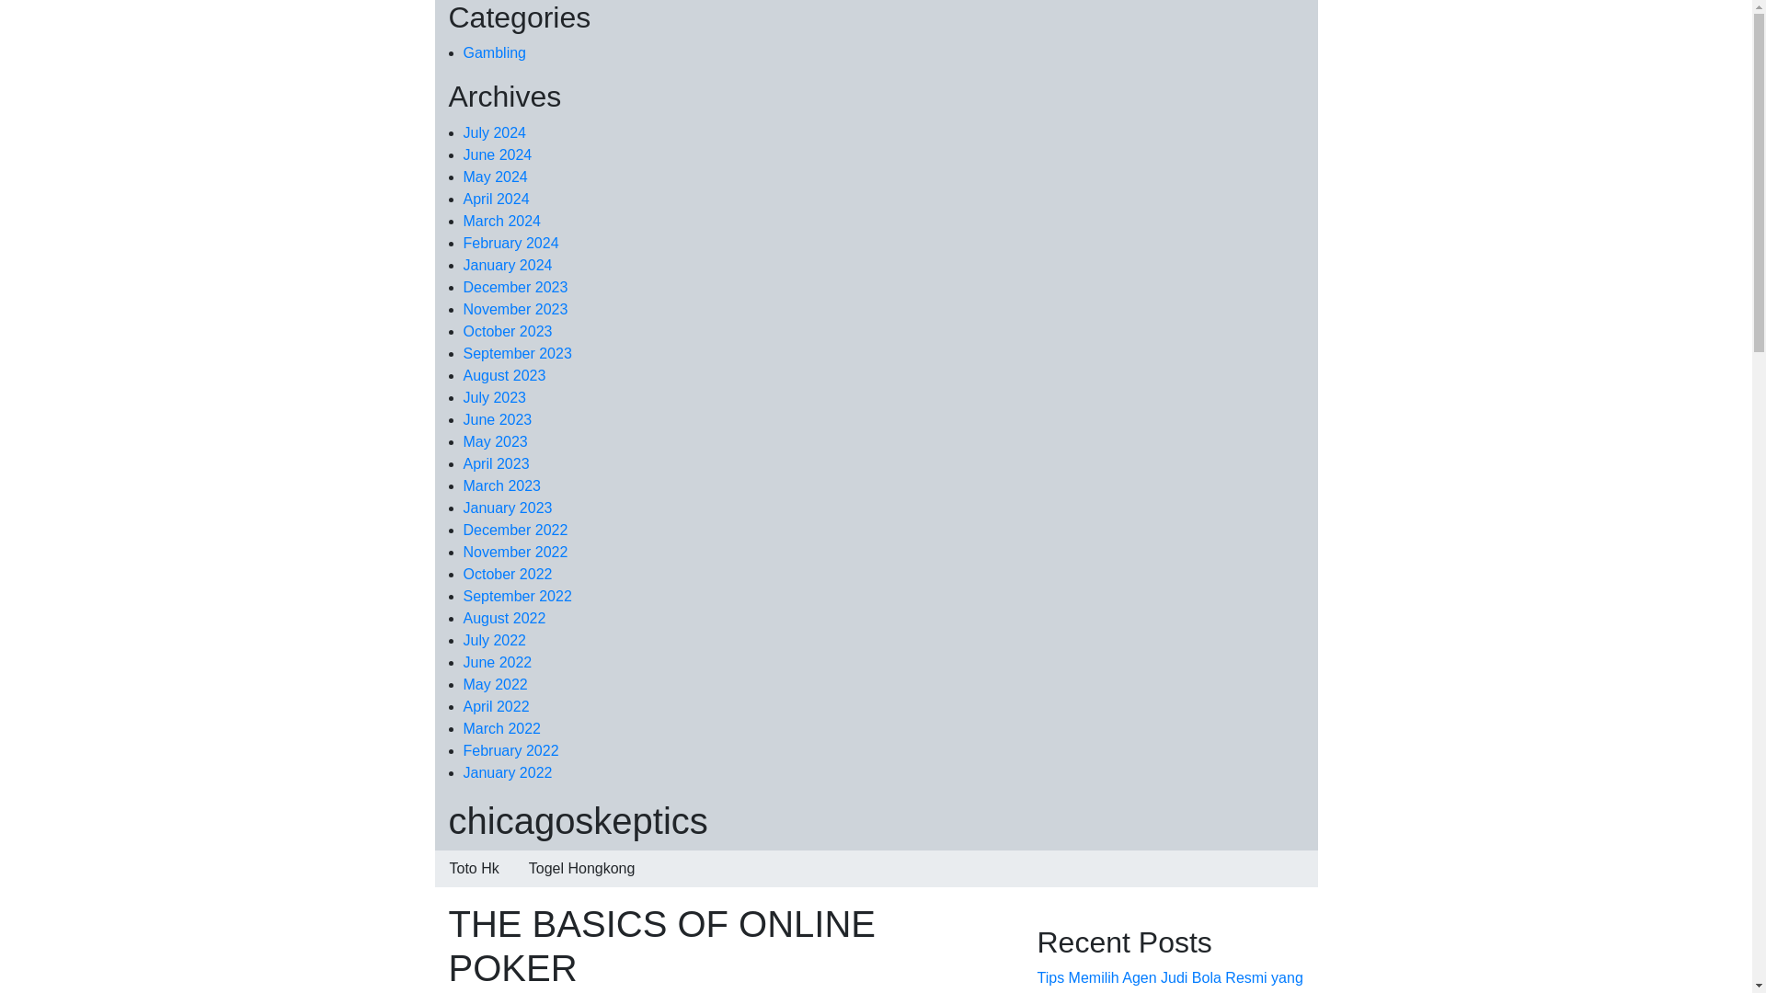 This screenshot has width=1766, height=993. I want to click on Toto Hk, so click(474, 868).